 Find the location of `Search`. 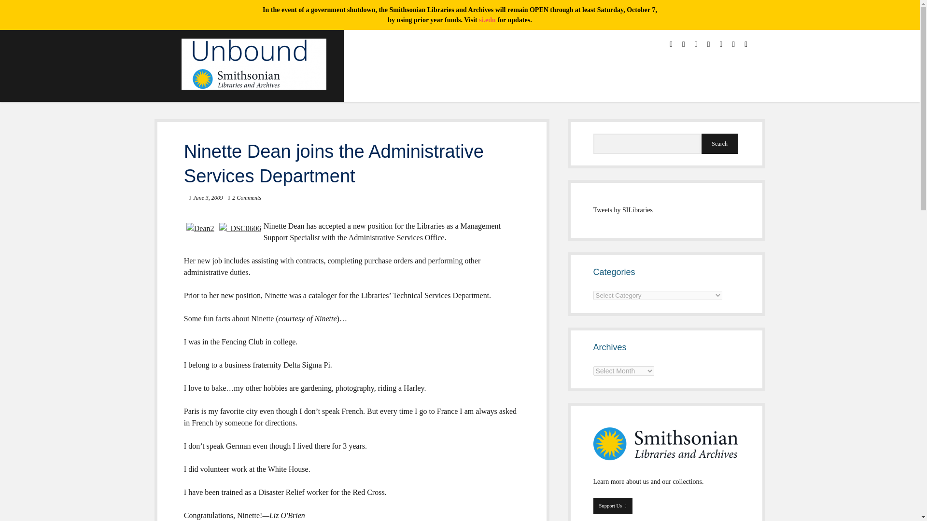

Search is located at coordinates (719, 143).